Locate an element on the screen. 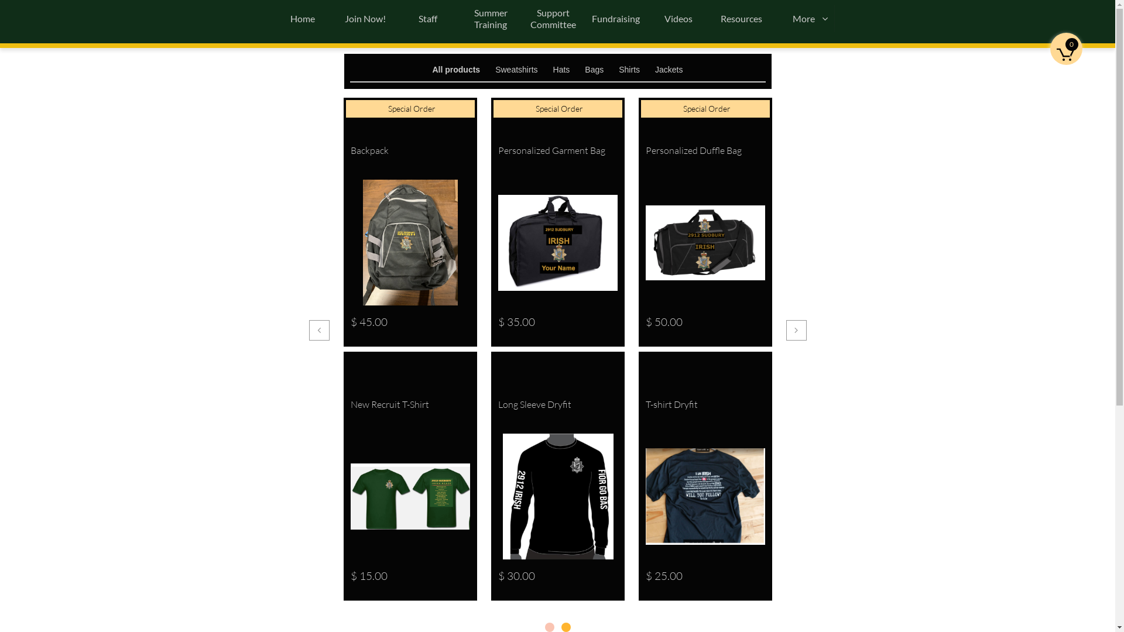 The height and width of the screenshot is (632, 1124). $ 35.00
Personalized Garment Bag
Special Order is located at coordinates (557, 222).